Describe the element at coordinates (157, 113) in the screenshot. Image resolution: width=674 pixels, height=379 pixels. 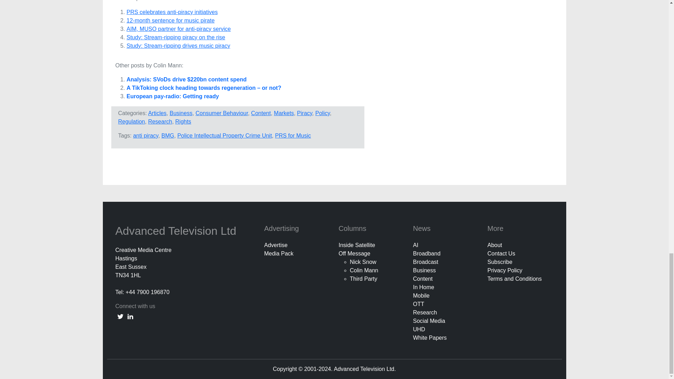
I see `Articles` at that location.